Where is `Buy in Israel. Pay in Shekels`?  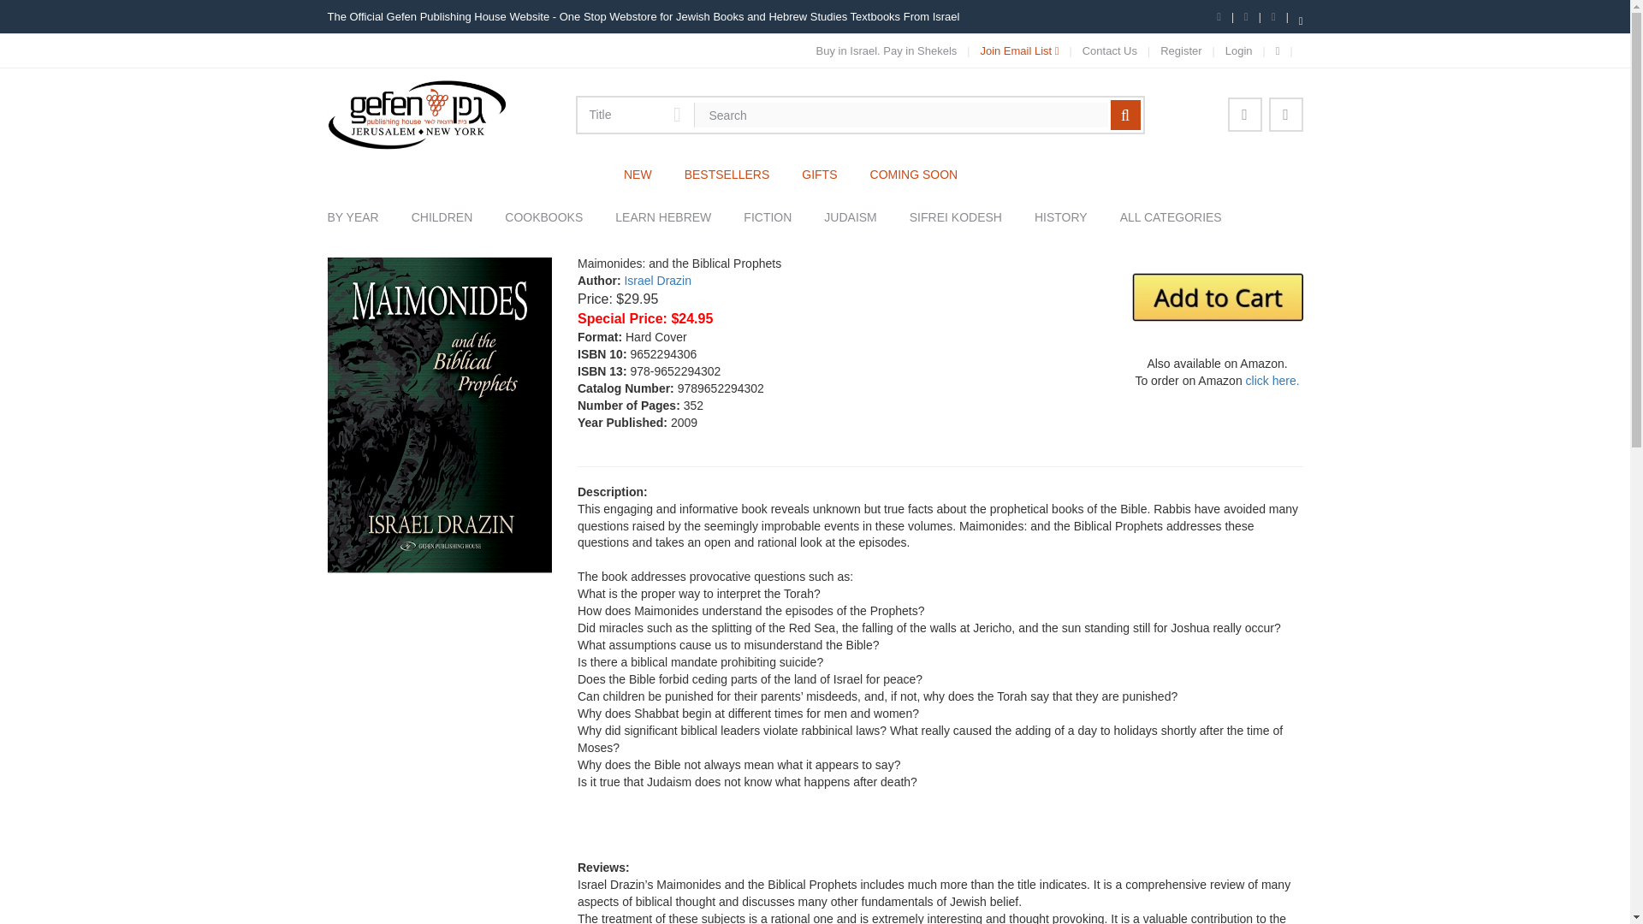 Buy in Israel. Pay in Shekels is located at coordinates (887, 51).